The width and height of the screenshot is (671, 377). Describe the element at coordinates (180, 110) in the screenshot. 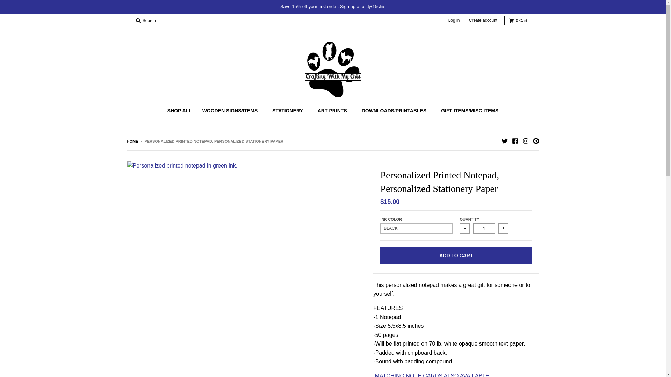

I see `SHOP ALL` at that location.